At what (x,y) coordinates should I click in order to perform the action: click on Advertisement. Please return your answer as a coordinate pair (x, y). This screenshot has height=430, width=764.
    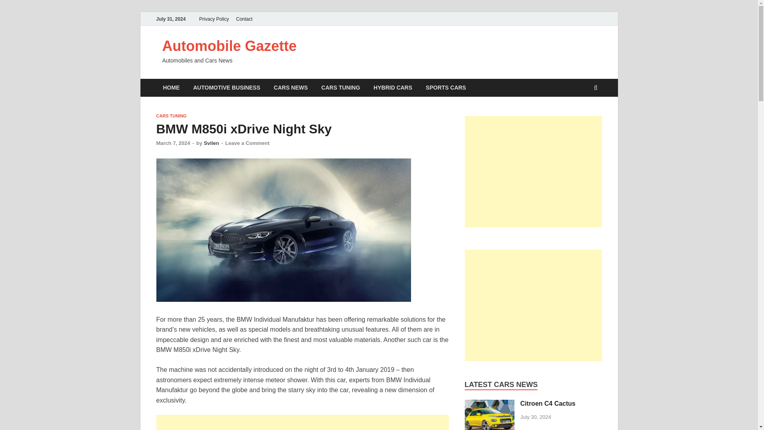
    Looking at the image, I should click on (533, 171).